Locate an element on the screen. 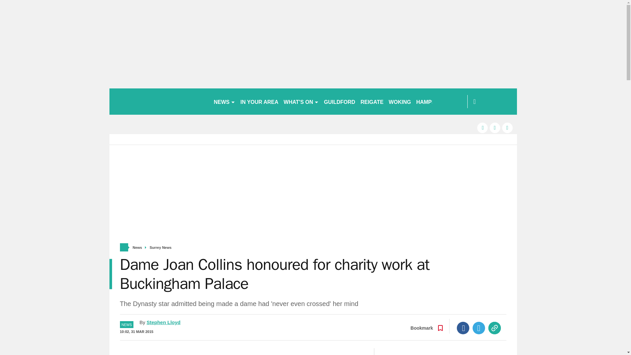 The height and width of the screenshot is (355, 631). getsurrey is located at coordinates (158, 101).